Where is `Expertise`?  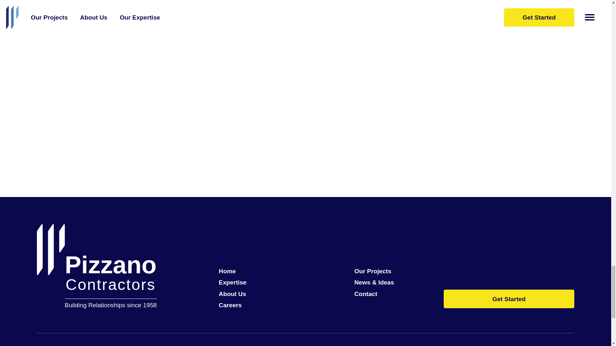 Expertise is located at coordinates (237, 282).